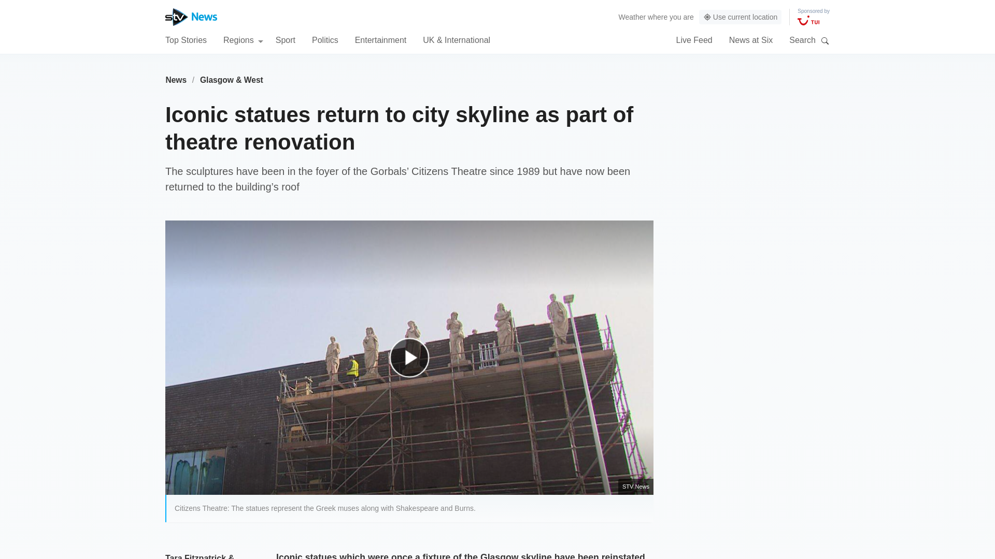 The height and width of the screenshot is (559, 995). Describe the element at coordinates (325, 39) in the screenshot. I see `Politics` at that location.